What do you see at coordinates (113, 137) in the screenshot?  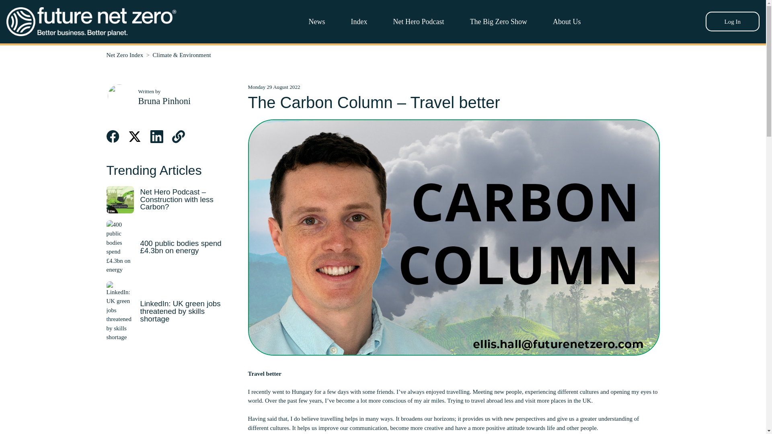 I see `Share on Facebook` at bounding box center [113, 137].